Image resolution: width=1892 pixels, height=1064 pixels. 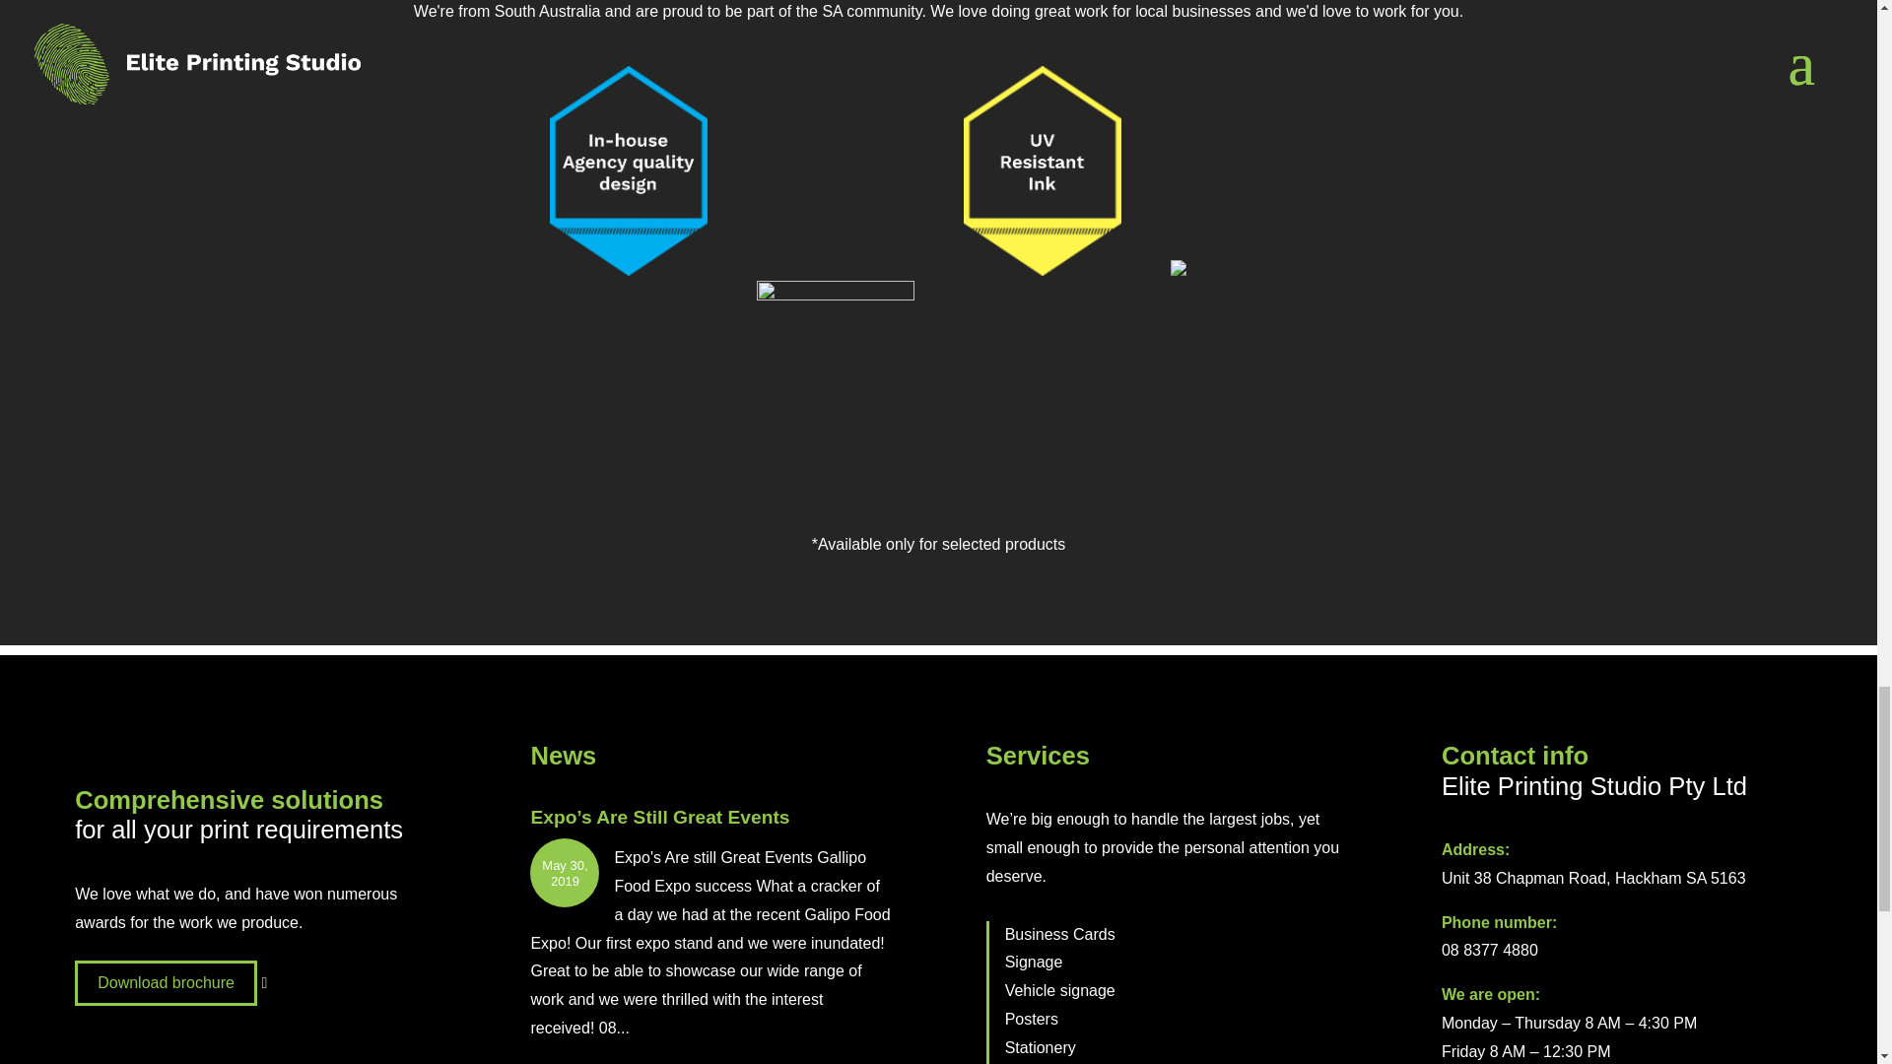 What do you see at coordinates (1041, 1048) in the screenshot?
I see `Stationery` at bounding box center [1041, 1048].